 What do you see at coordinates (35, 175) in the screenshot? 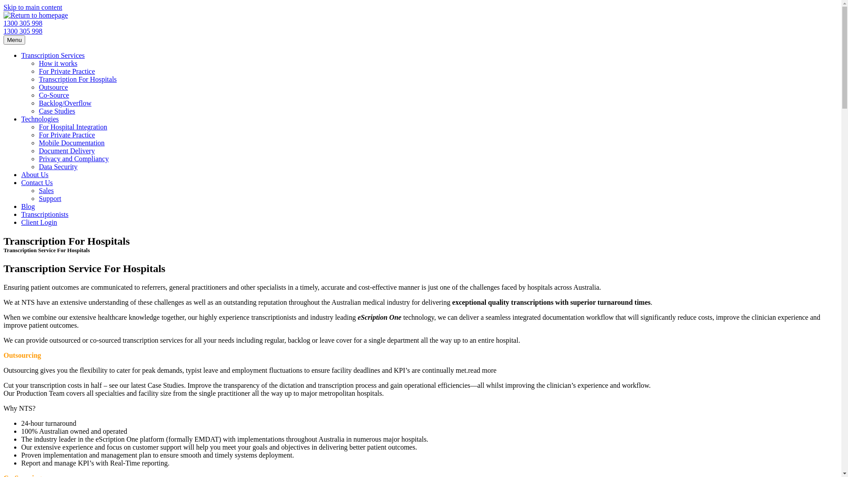
I see `About Us` at bounding box center [35, 175].